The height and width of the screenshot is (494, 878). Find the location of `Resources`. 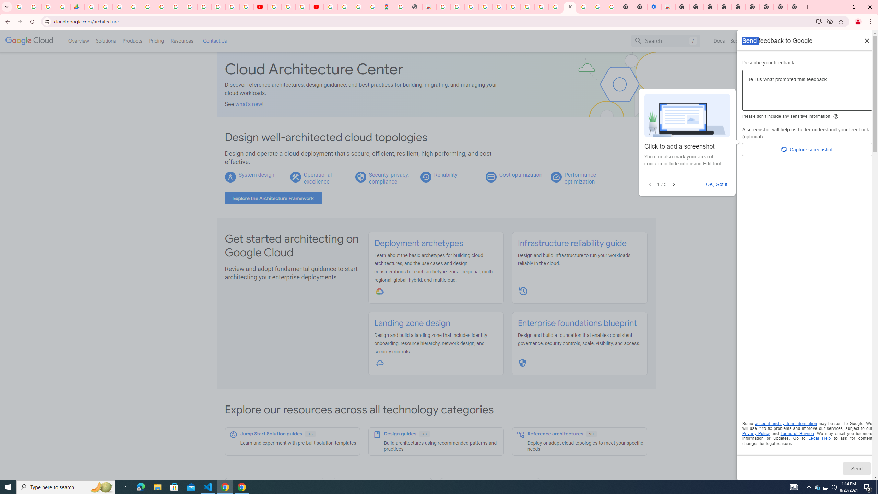

Resources is located at coordinates (182, 40).